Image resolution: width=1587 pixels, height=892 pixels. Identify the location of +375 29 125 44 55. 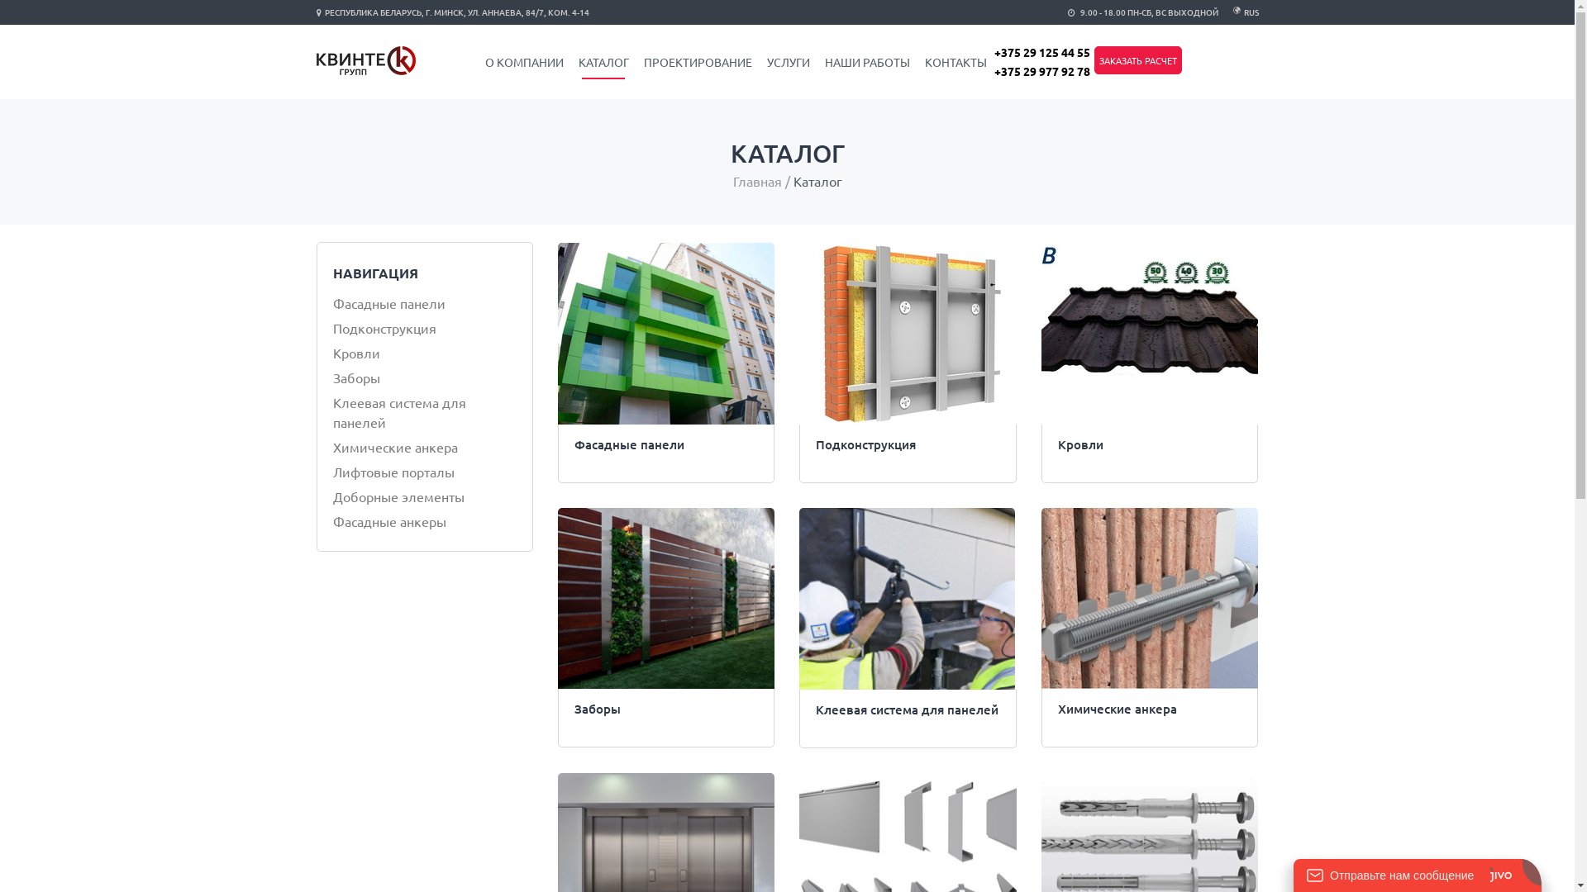
(1041, 52).